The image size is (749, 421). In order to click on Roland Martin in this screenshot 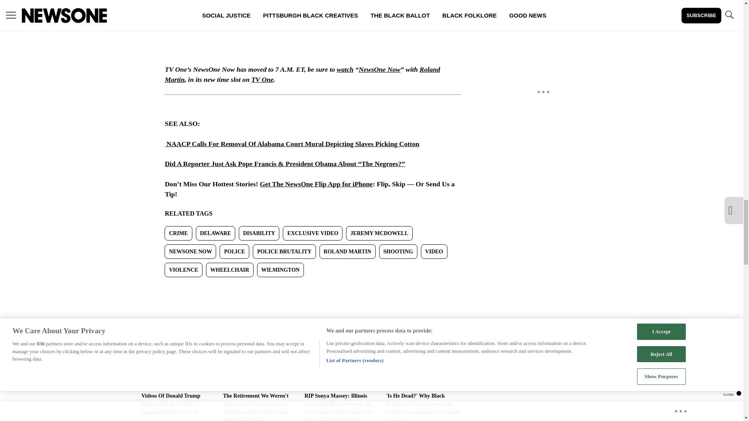, I will do `click(302, 74)`.